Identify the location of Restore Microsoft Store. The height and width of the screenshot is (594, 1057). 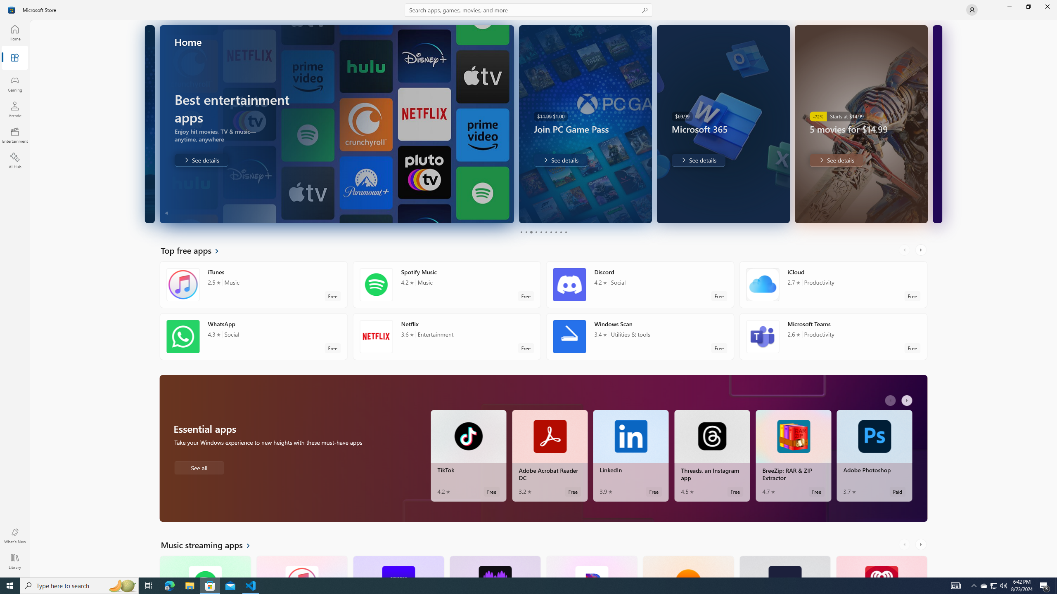
(1028, 7).